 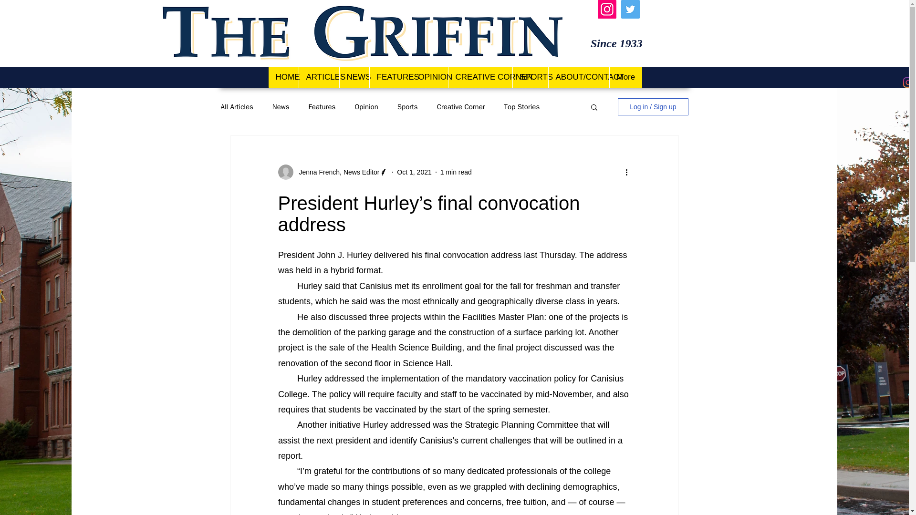 What do you see at coordinates (461, 106) in the screenshot?
I see `Creative Corner` at bounding box center [461, 106].